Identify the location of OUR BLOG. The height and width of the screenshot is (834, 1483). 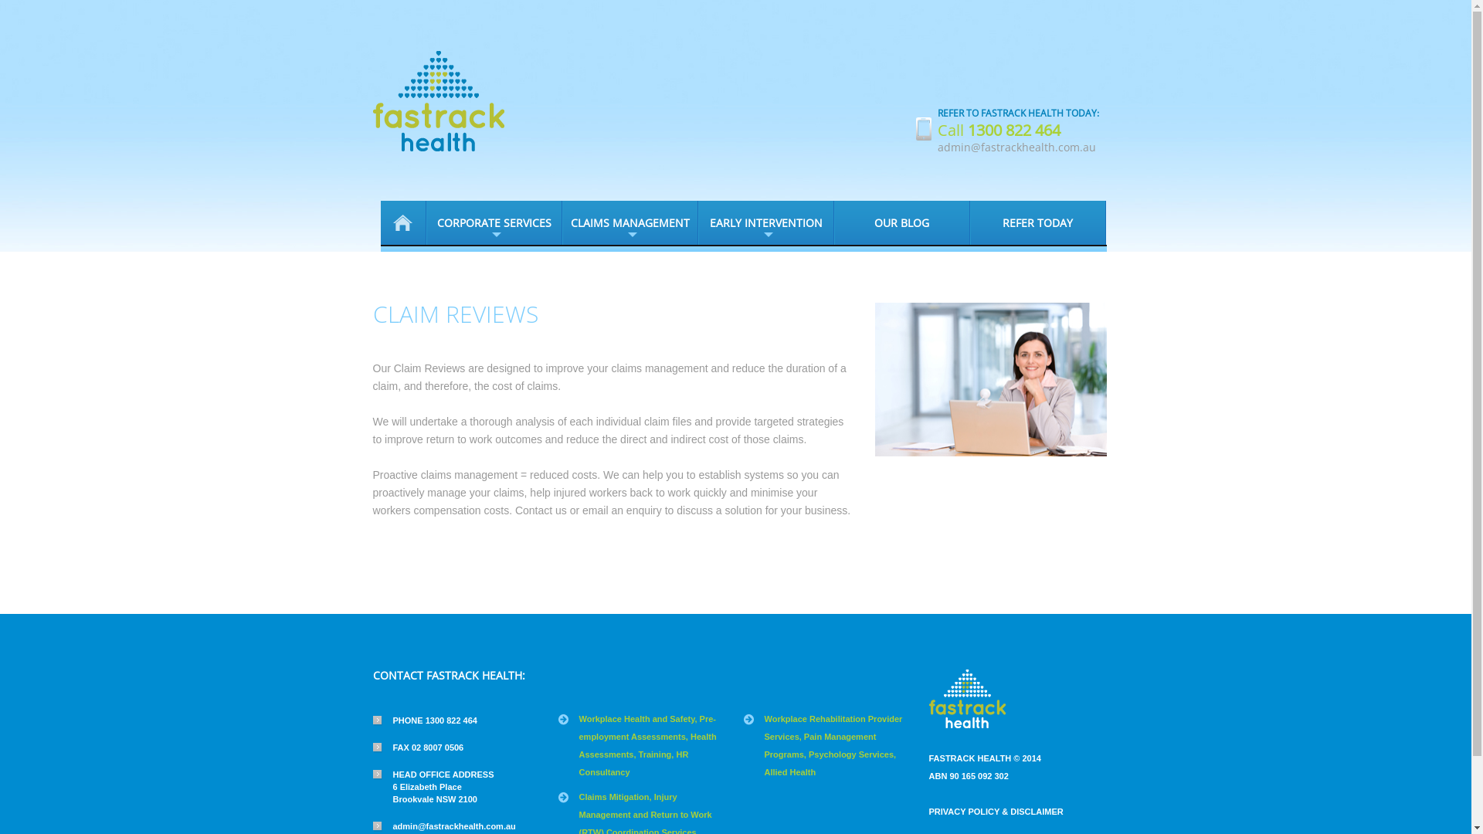
(902, 222).